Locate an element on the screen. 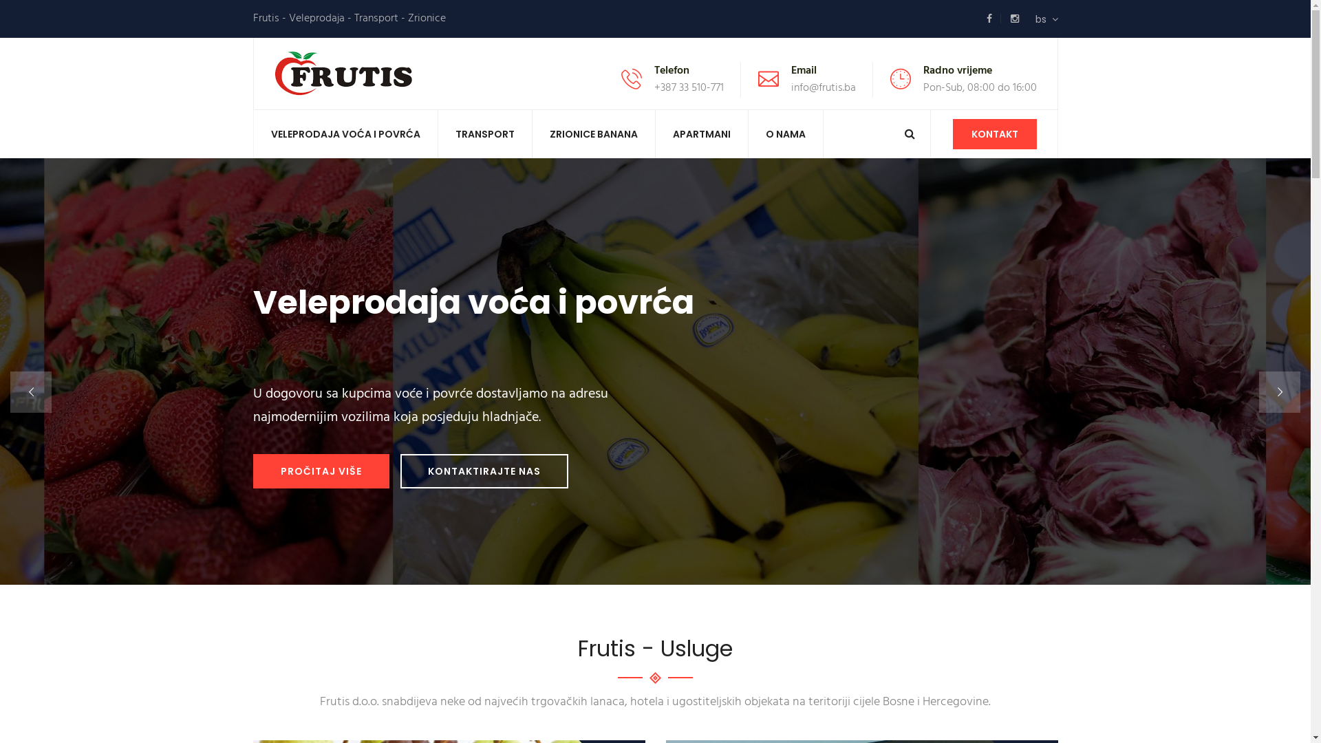  APARTMANI is located at coordinates (701, 134).